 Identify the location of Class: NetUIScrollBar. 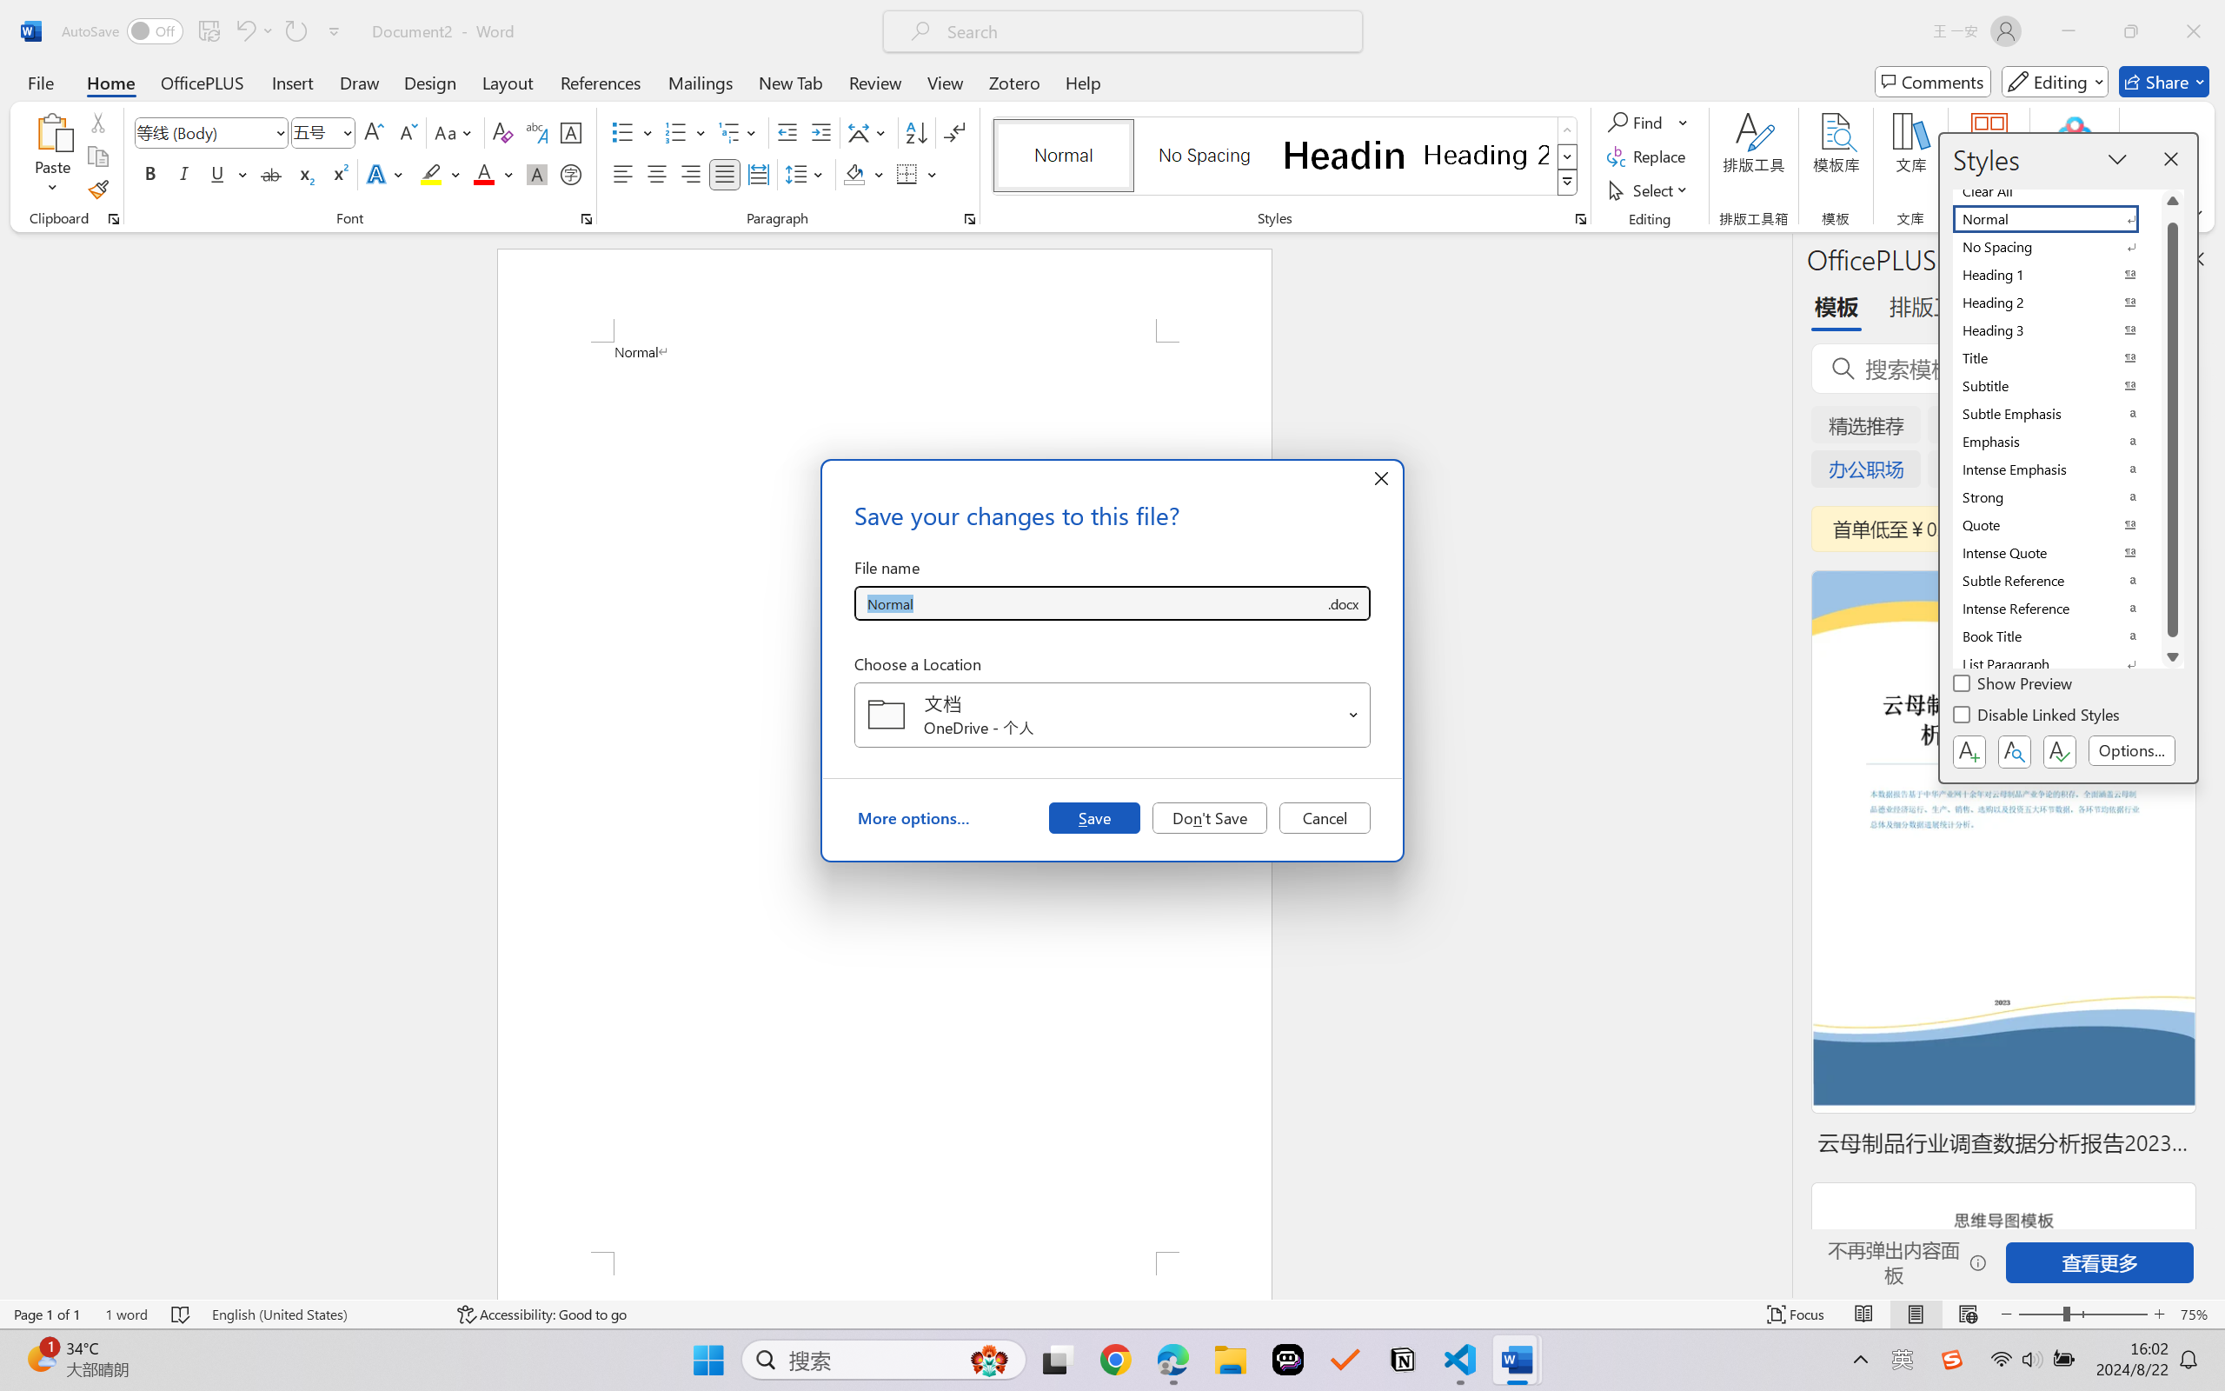
(1780, 765).